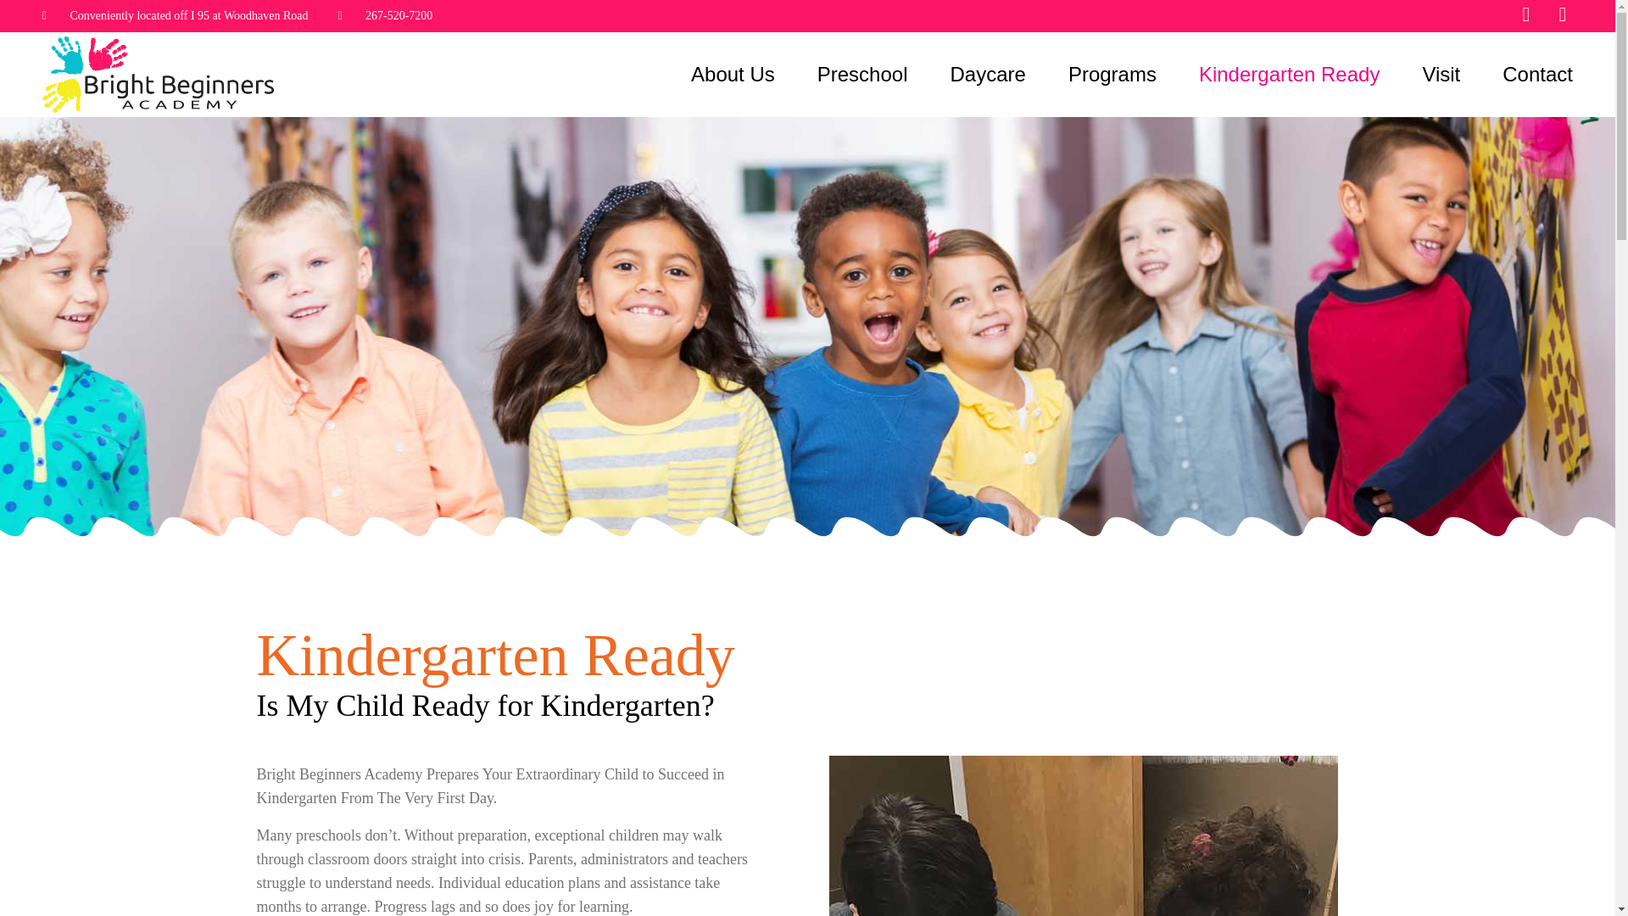  I want to click on About Us, so click(733, 75).